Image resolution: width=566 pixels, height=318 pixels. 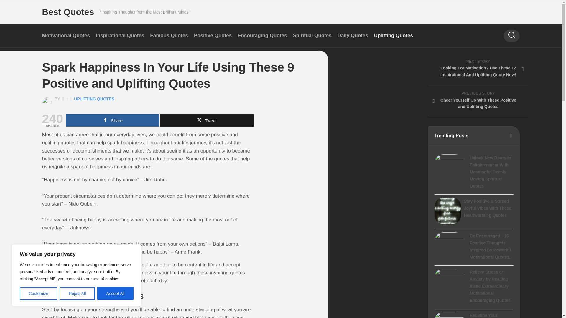 What do you see at coordinates (68, 12) in the screenshot?
I see `Best Quotes` at bounding box center [68, 12].